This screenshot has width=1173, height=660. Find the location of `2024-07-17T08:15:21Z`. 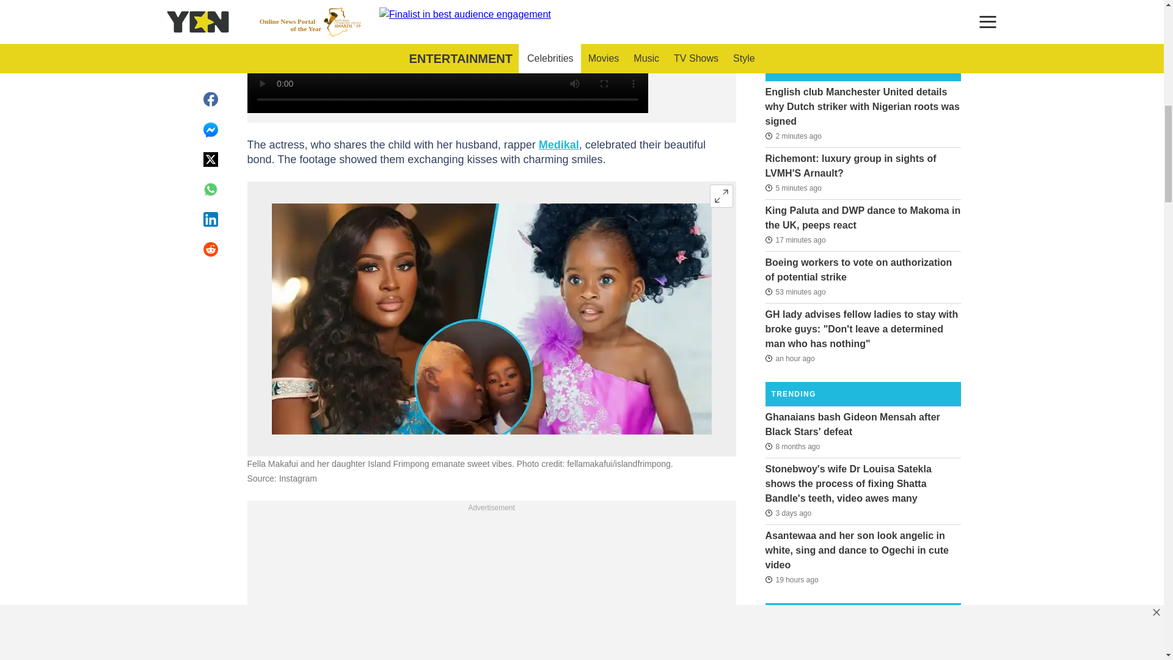

2024-07-17T08:15:21Z is located at coordinates (793, 136).